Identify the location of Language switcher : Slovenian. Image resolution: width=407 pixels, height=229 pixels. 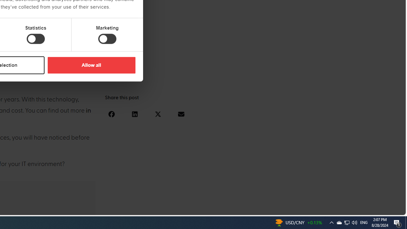
(339, 209).